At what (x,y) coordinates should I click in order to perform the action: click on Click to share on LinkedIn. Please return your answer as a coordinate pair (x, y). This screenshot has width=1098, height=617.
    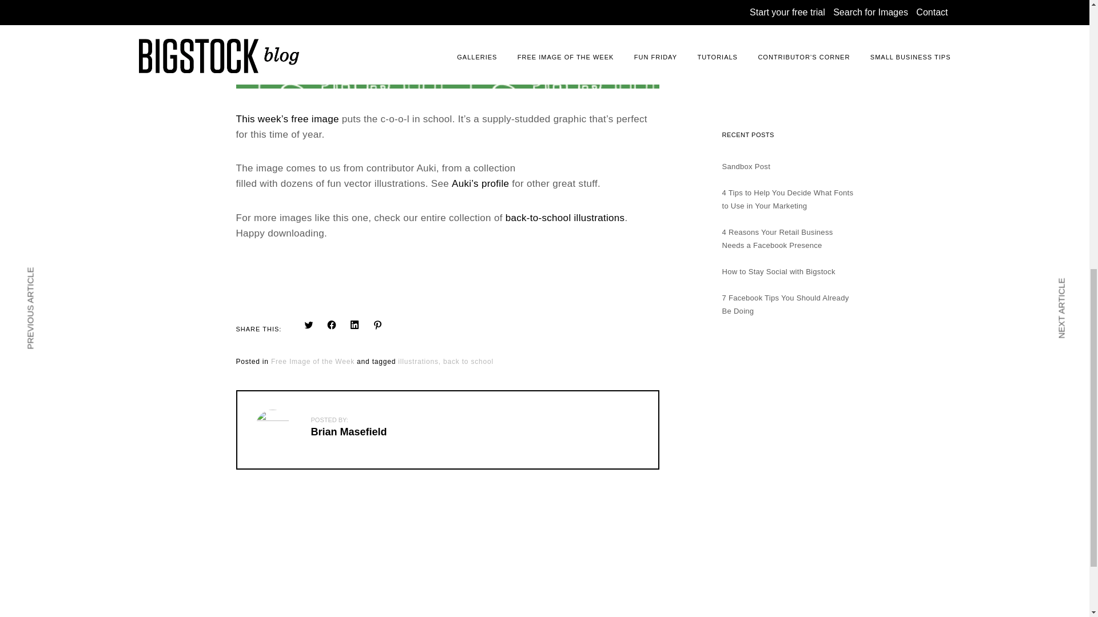
    Looking at the image, I should click on (355, 326).